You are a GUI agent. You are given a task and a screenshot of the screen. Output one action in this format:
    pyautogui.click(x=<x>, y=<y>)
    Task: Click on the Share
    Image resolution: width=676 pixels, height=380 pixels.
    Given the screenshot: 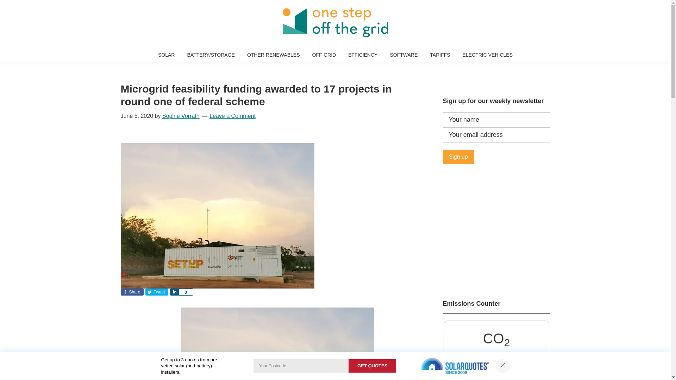 What is the action you would take?
    pyautogui.click(x=174, y=292)
    